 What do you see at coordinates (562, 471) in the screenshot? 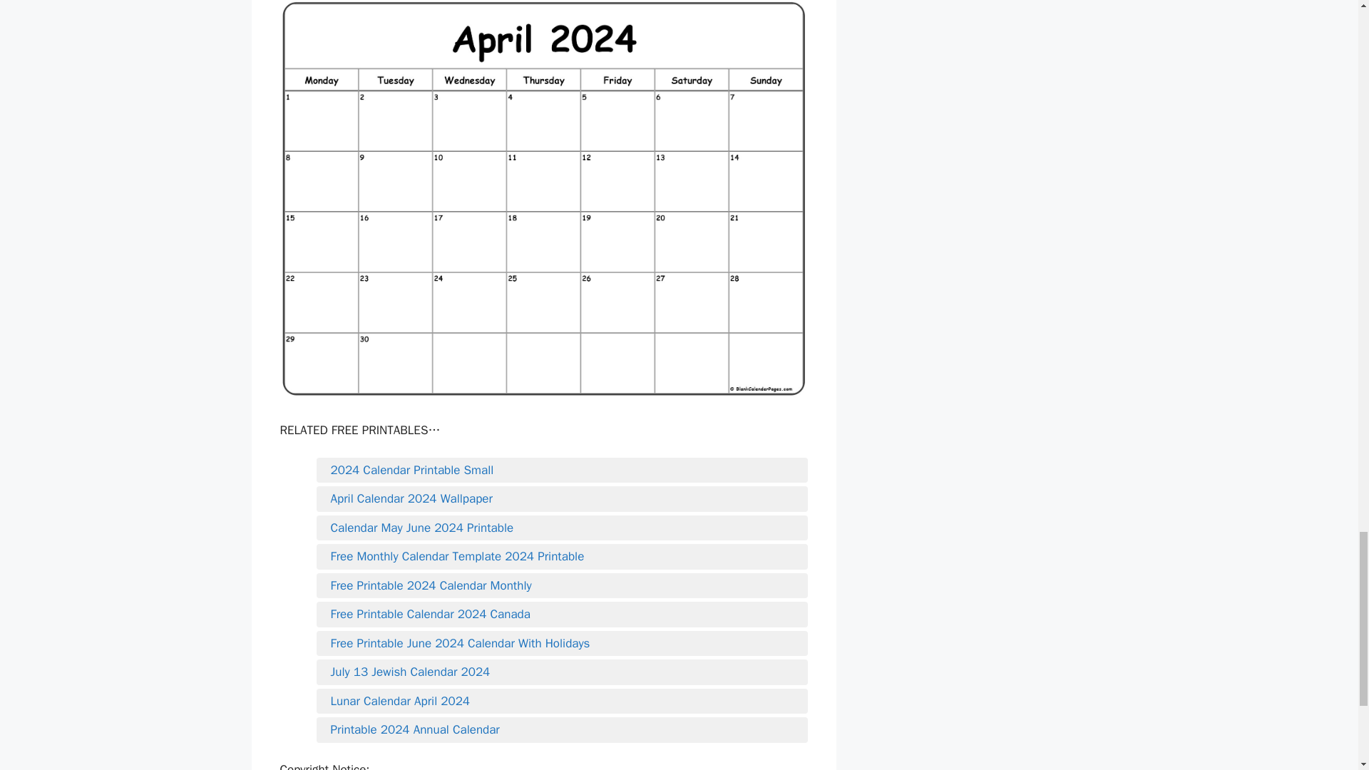
I see `2024 Calendar Printable Small` at bounding box center [562, 471].